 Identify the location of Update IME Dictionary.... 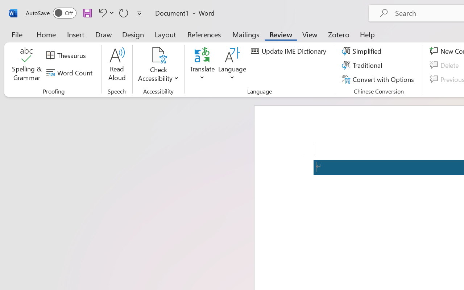
(290, 51).